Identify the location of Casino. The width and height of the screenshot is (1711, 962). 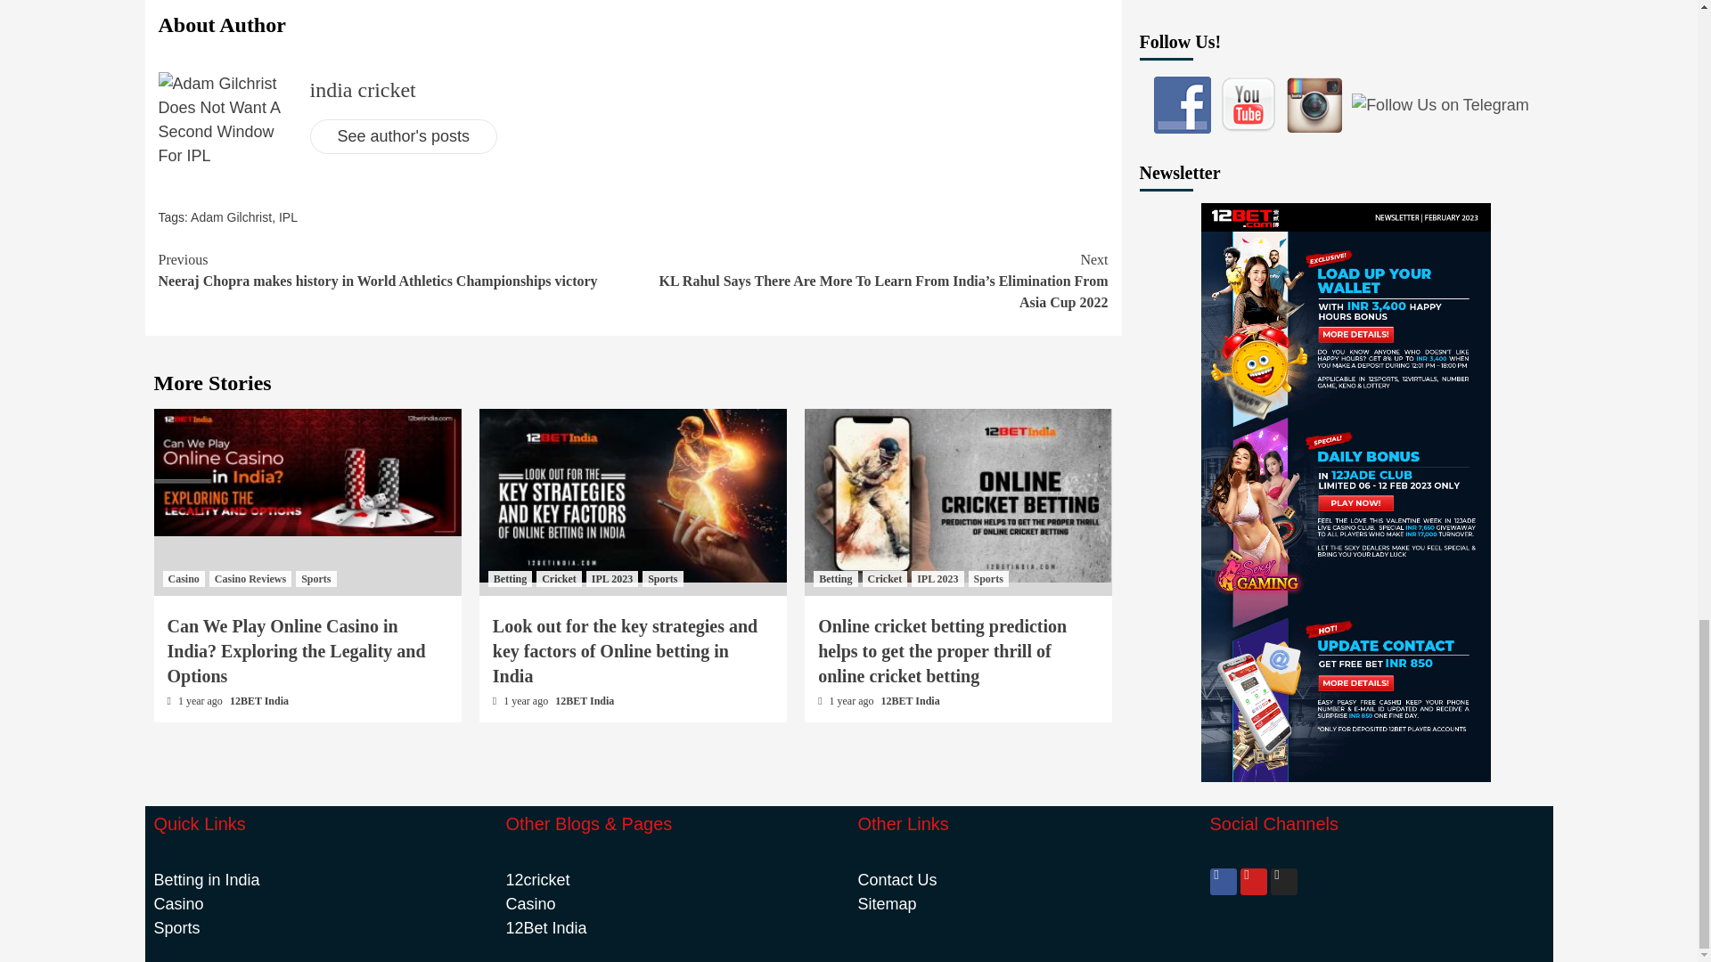
(183, 579).